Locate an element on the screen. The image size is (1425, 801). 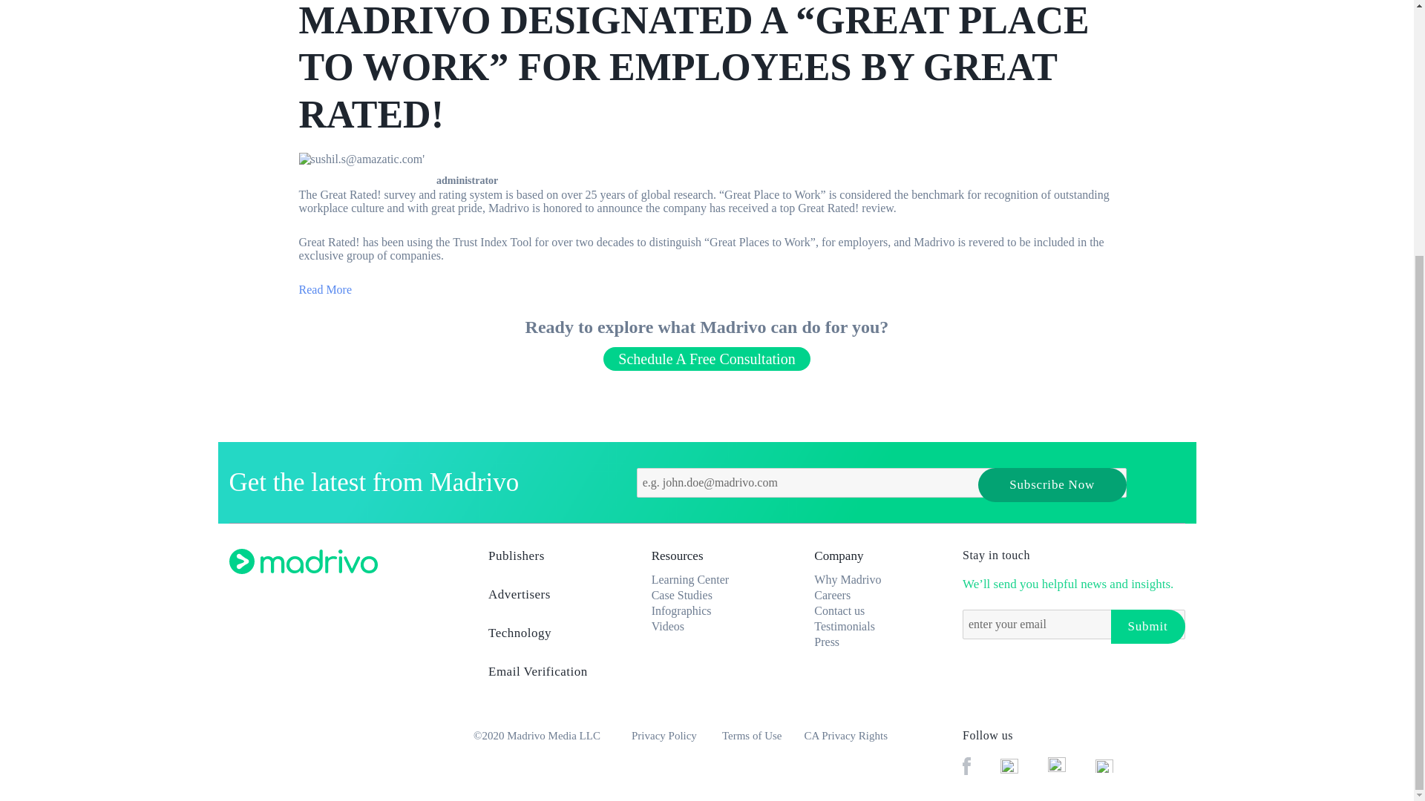
Submit is located at coordinates (1147, 626).